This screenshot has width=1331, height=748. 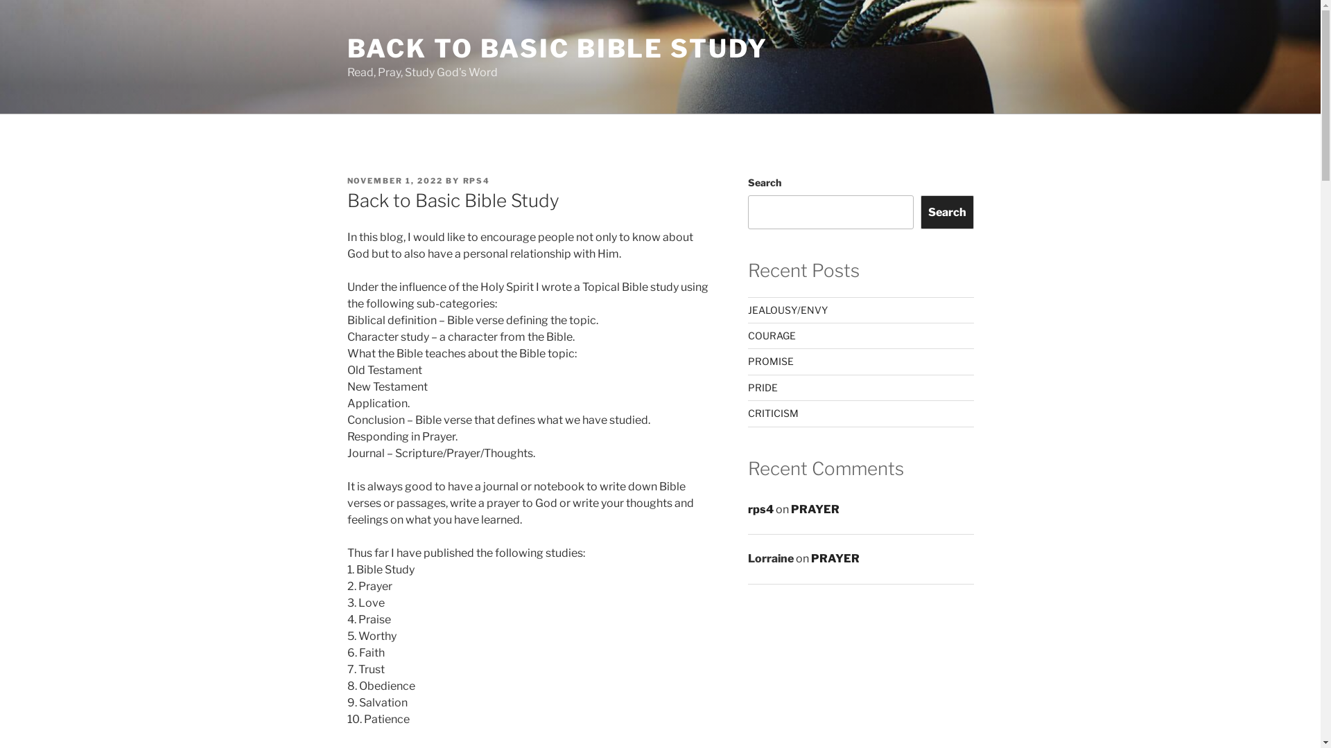 I want to click on BACK TO BASIC BIBLE STUDY, so click(x=557, y=48).